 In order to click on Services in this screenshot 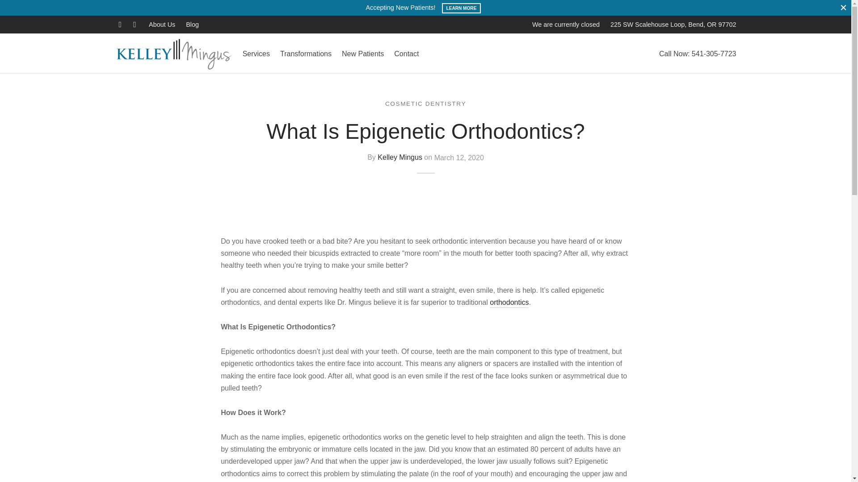, I will do `click(257, 54)`.